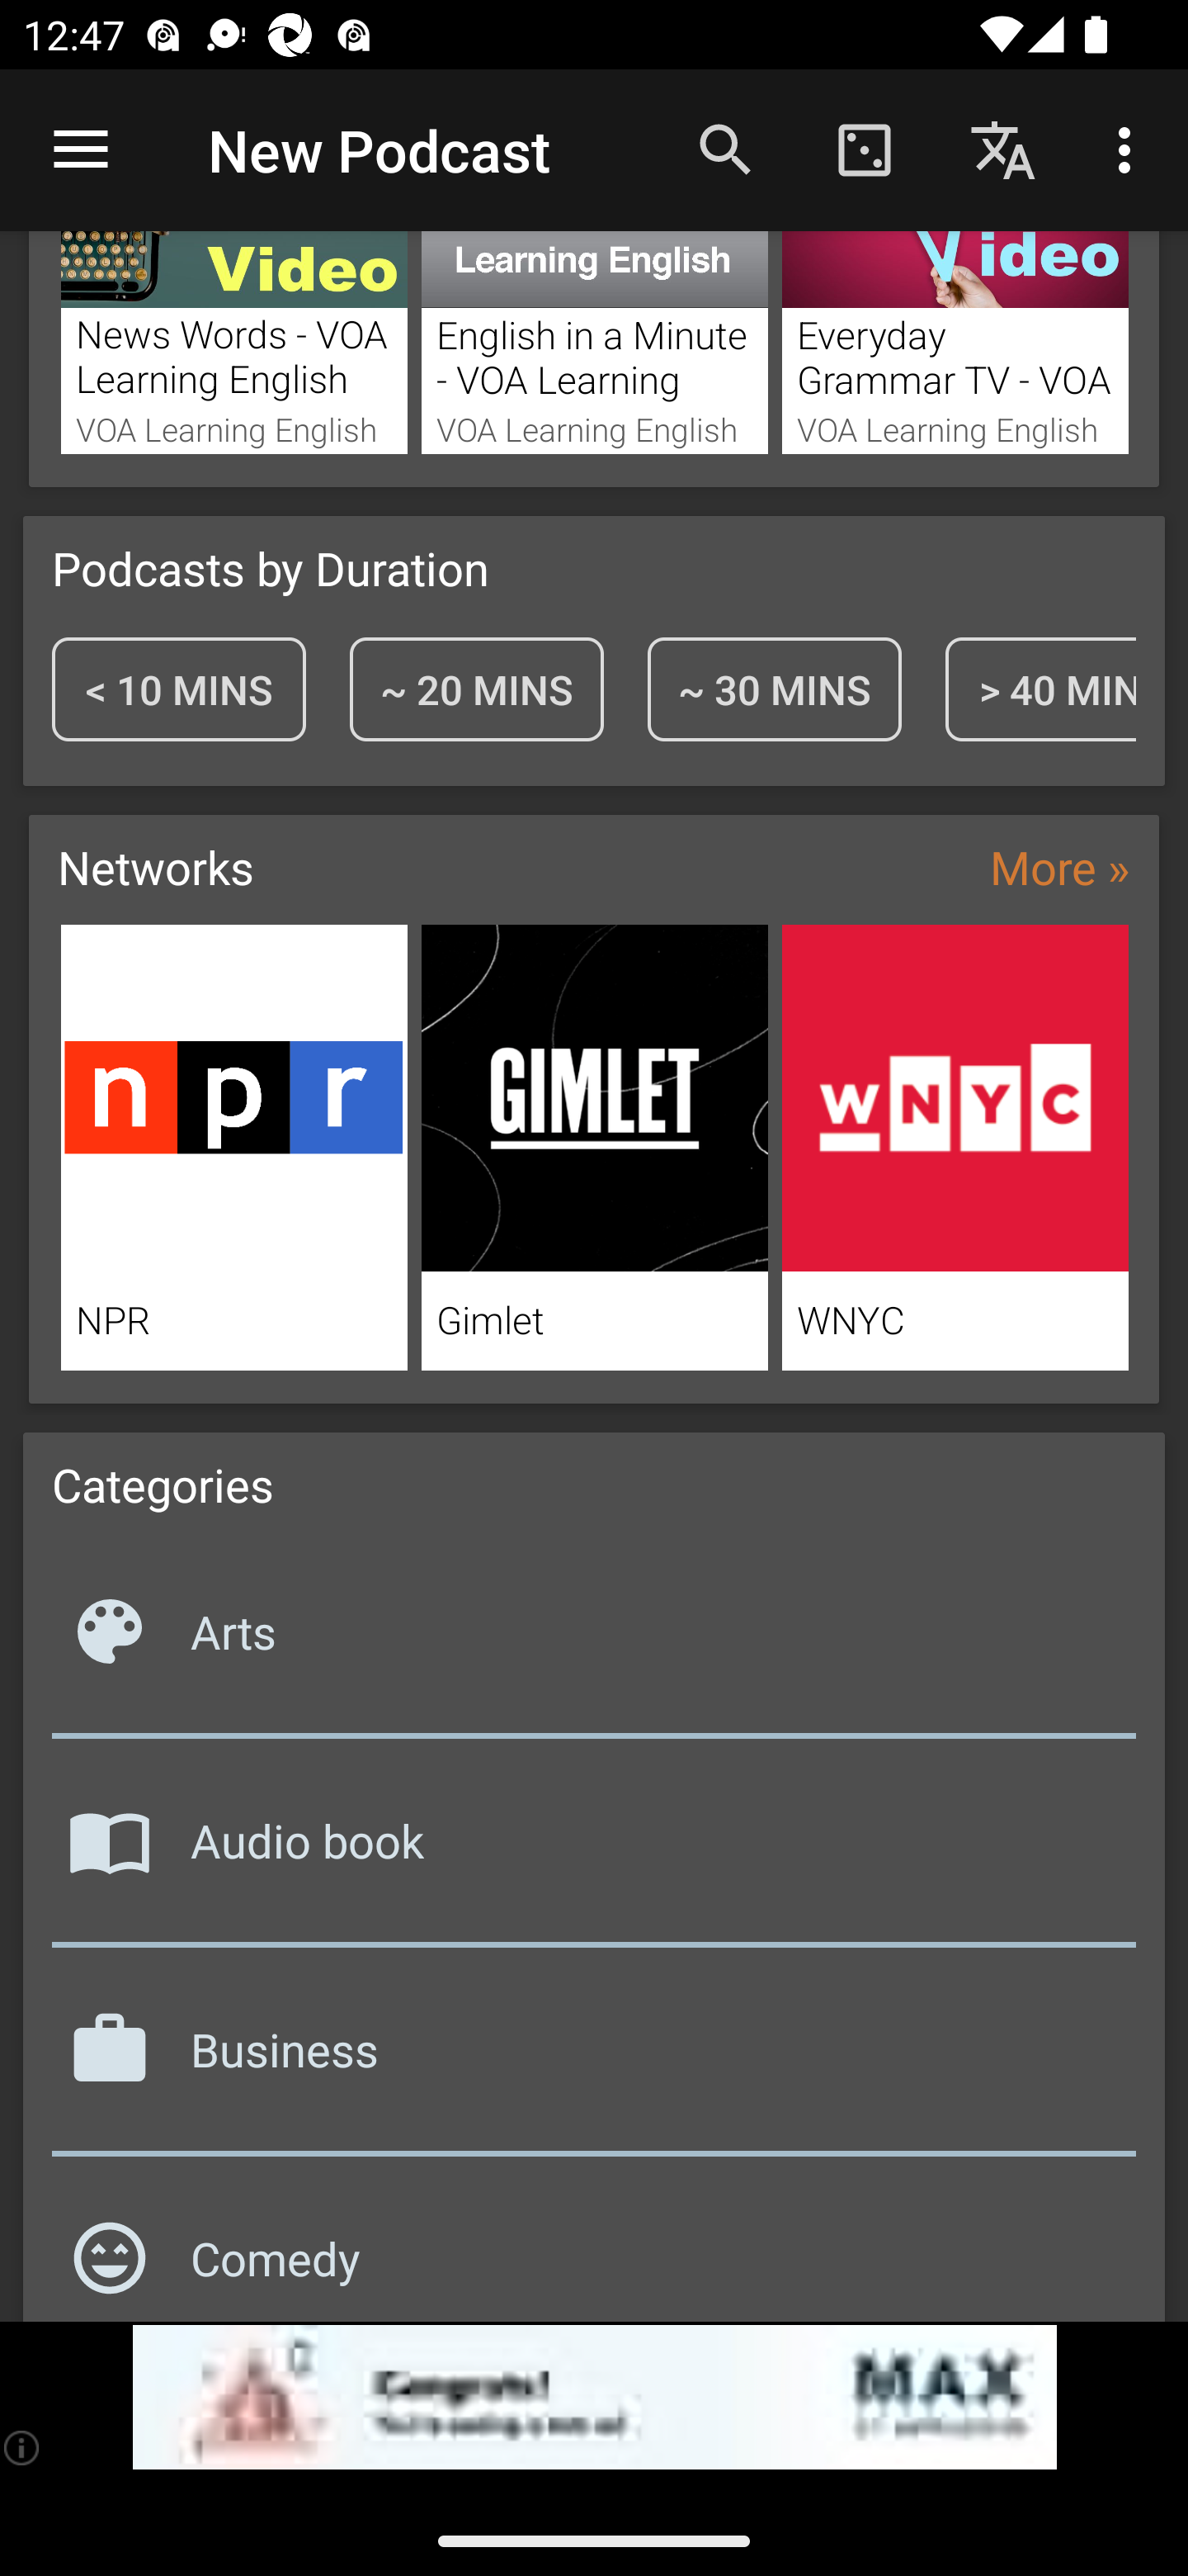 The width and height of the screenshot is (1188, 2576). Describe the element at coordinates (595, 1148) in the screenshot. I see `Gimlet` at that location.